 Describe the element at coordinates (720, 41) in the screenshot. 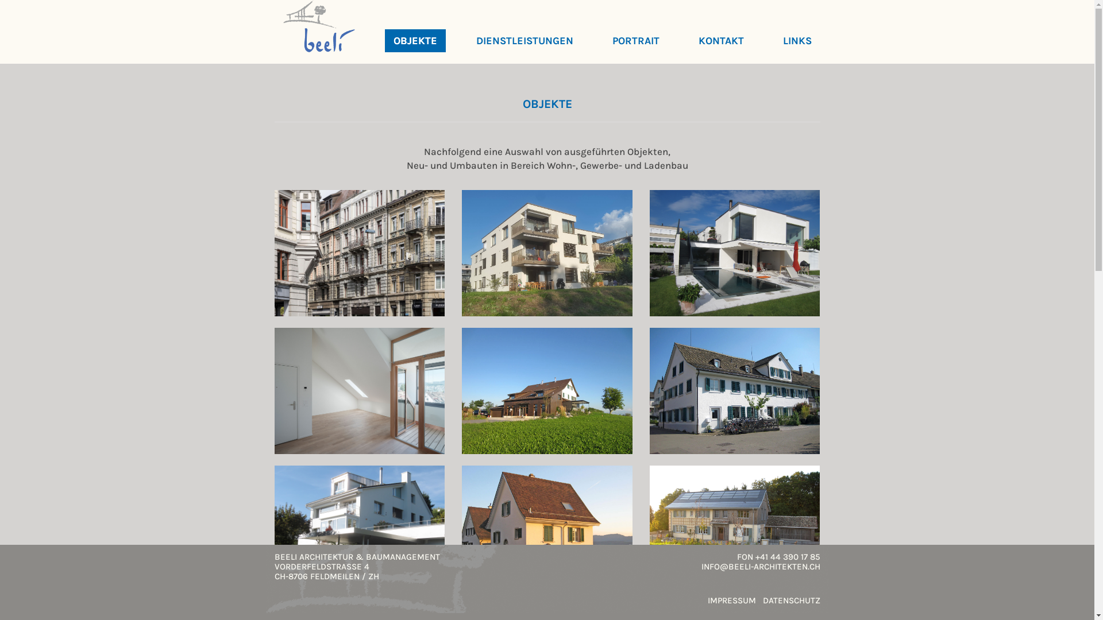

I see `KONTAKT` at that location.